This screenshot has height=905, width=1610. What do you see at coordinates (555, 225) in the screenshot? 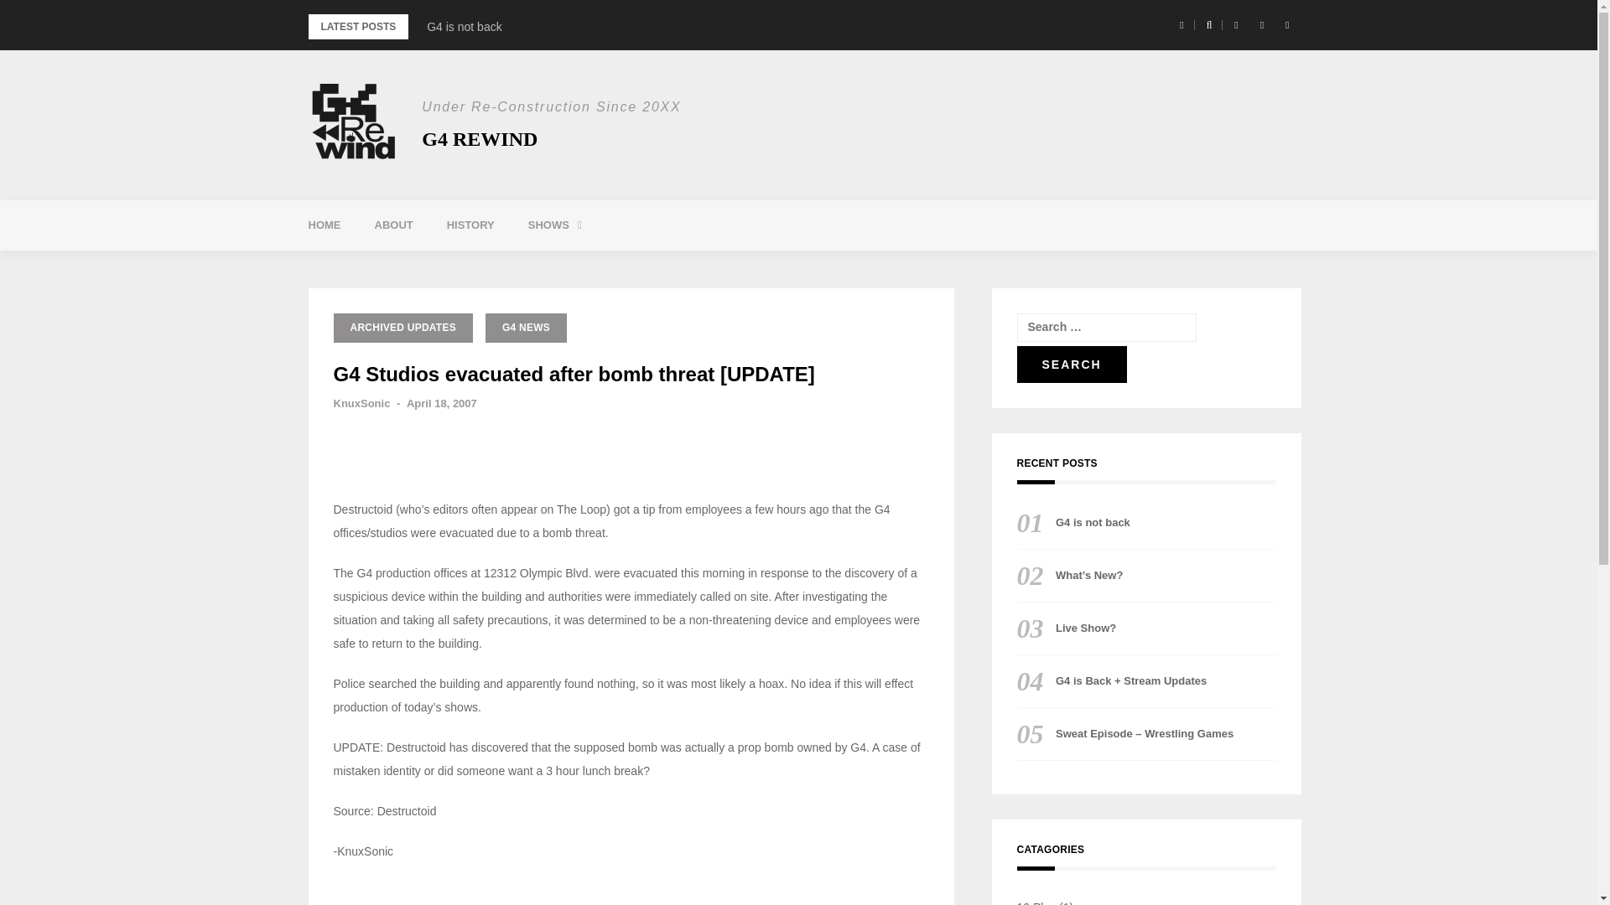
I see `Shows` at bounding box center [555, 225].